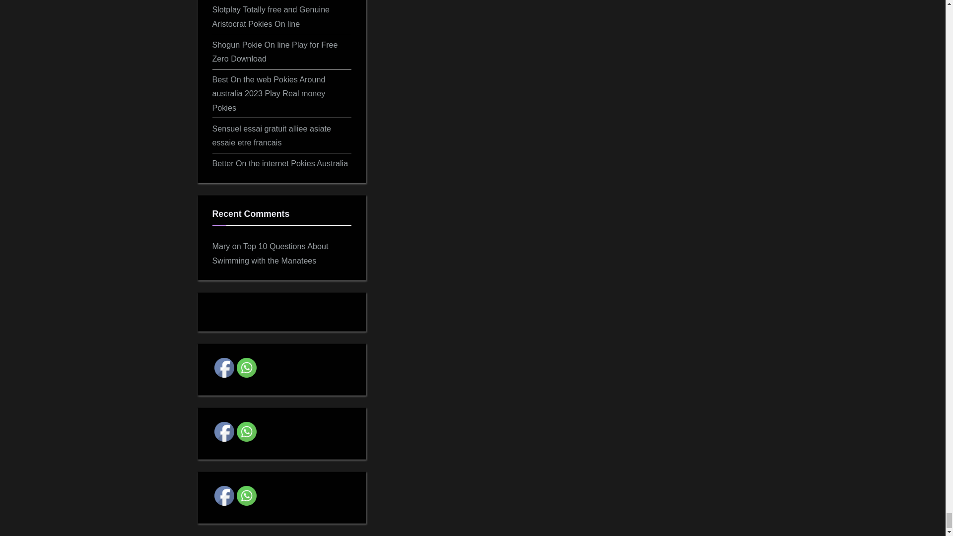 The image size is (953, 536). I want to click on Facebook, so click(224, 368).